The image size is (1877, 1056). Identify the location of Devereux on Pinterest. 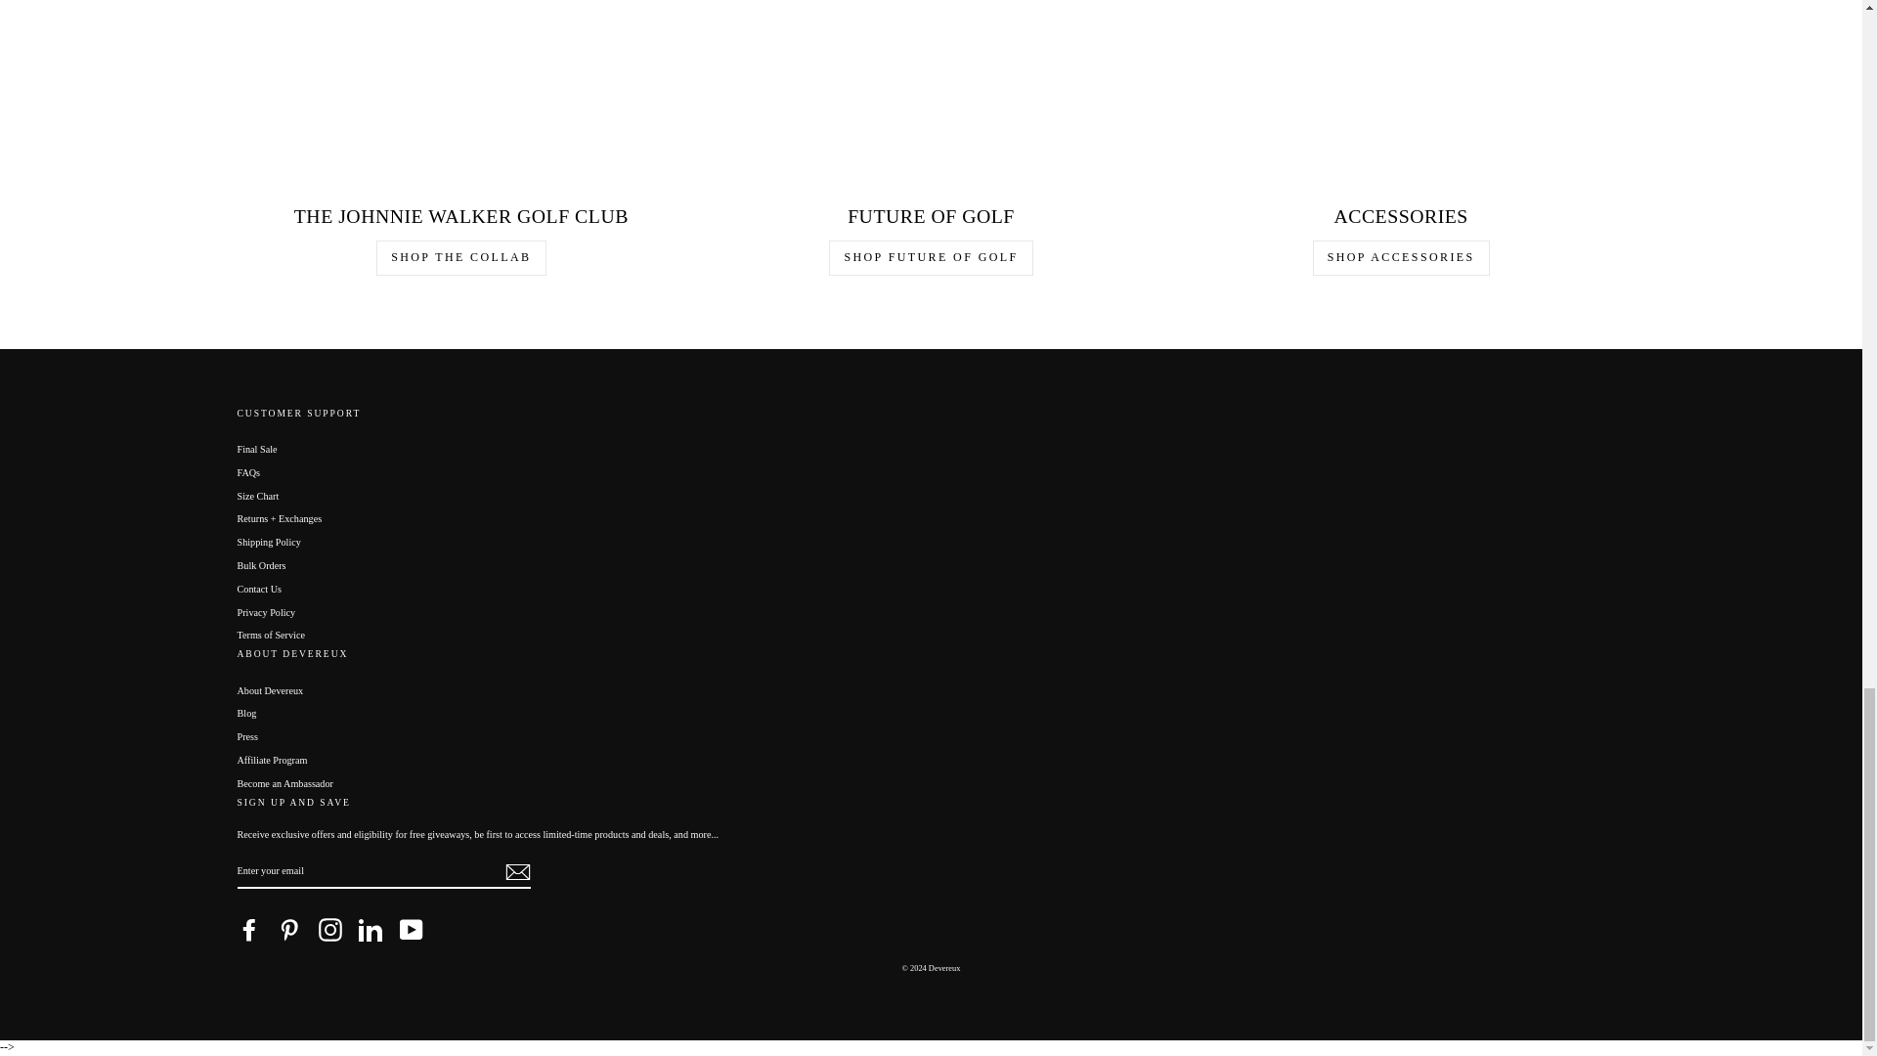
(289, 929).